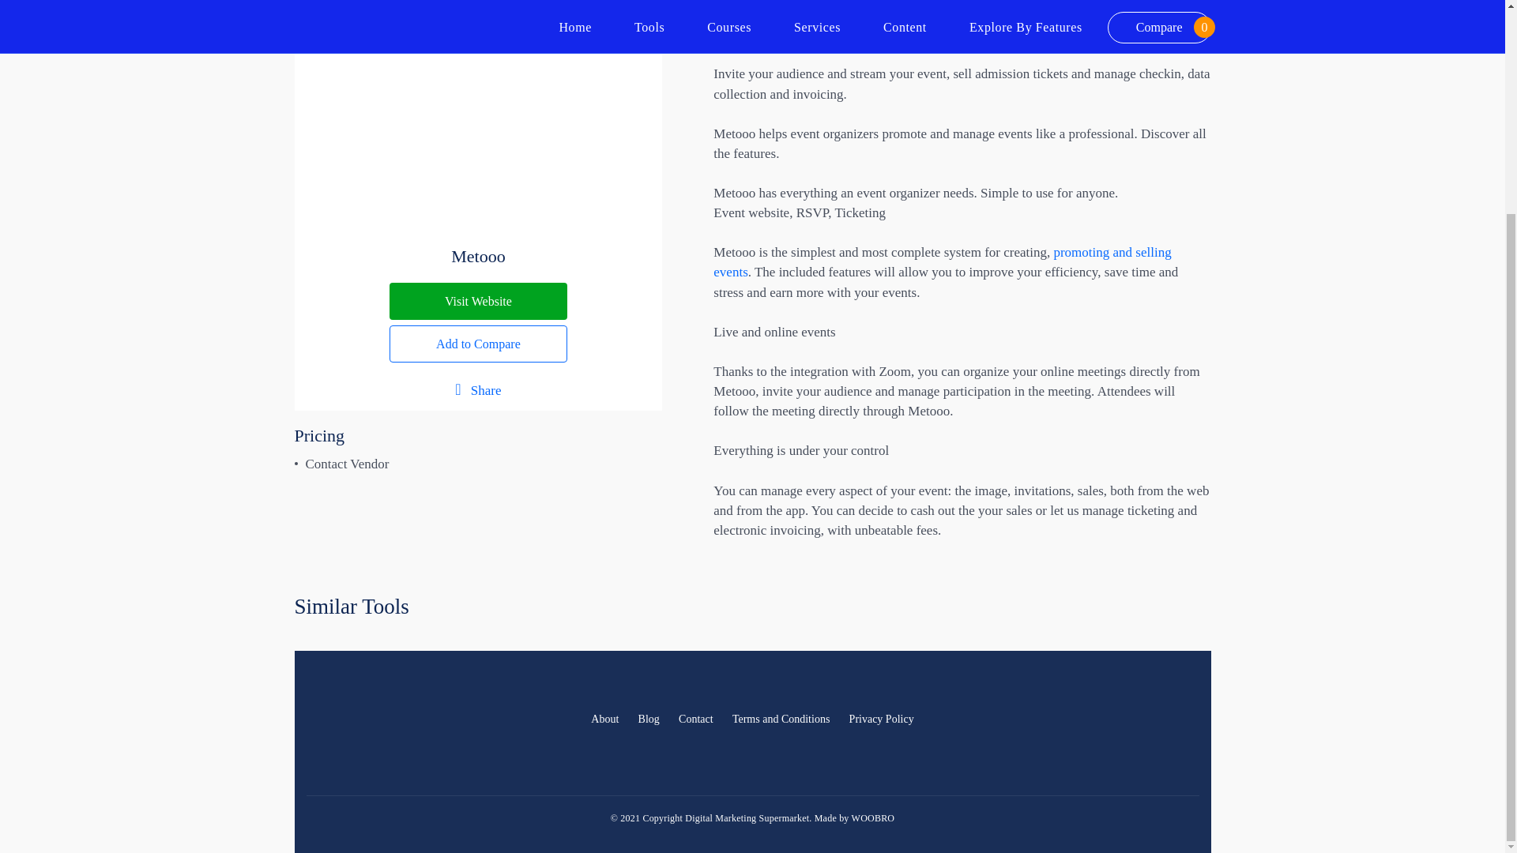  What do you see at coordinates (1184, 720) in the screenshot?
I see `Instagram` at bounding box center [1184, 720].